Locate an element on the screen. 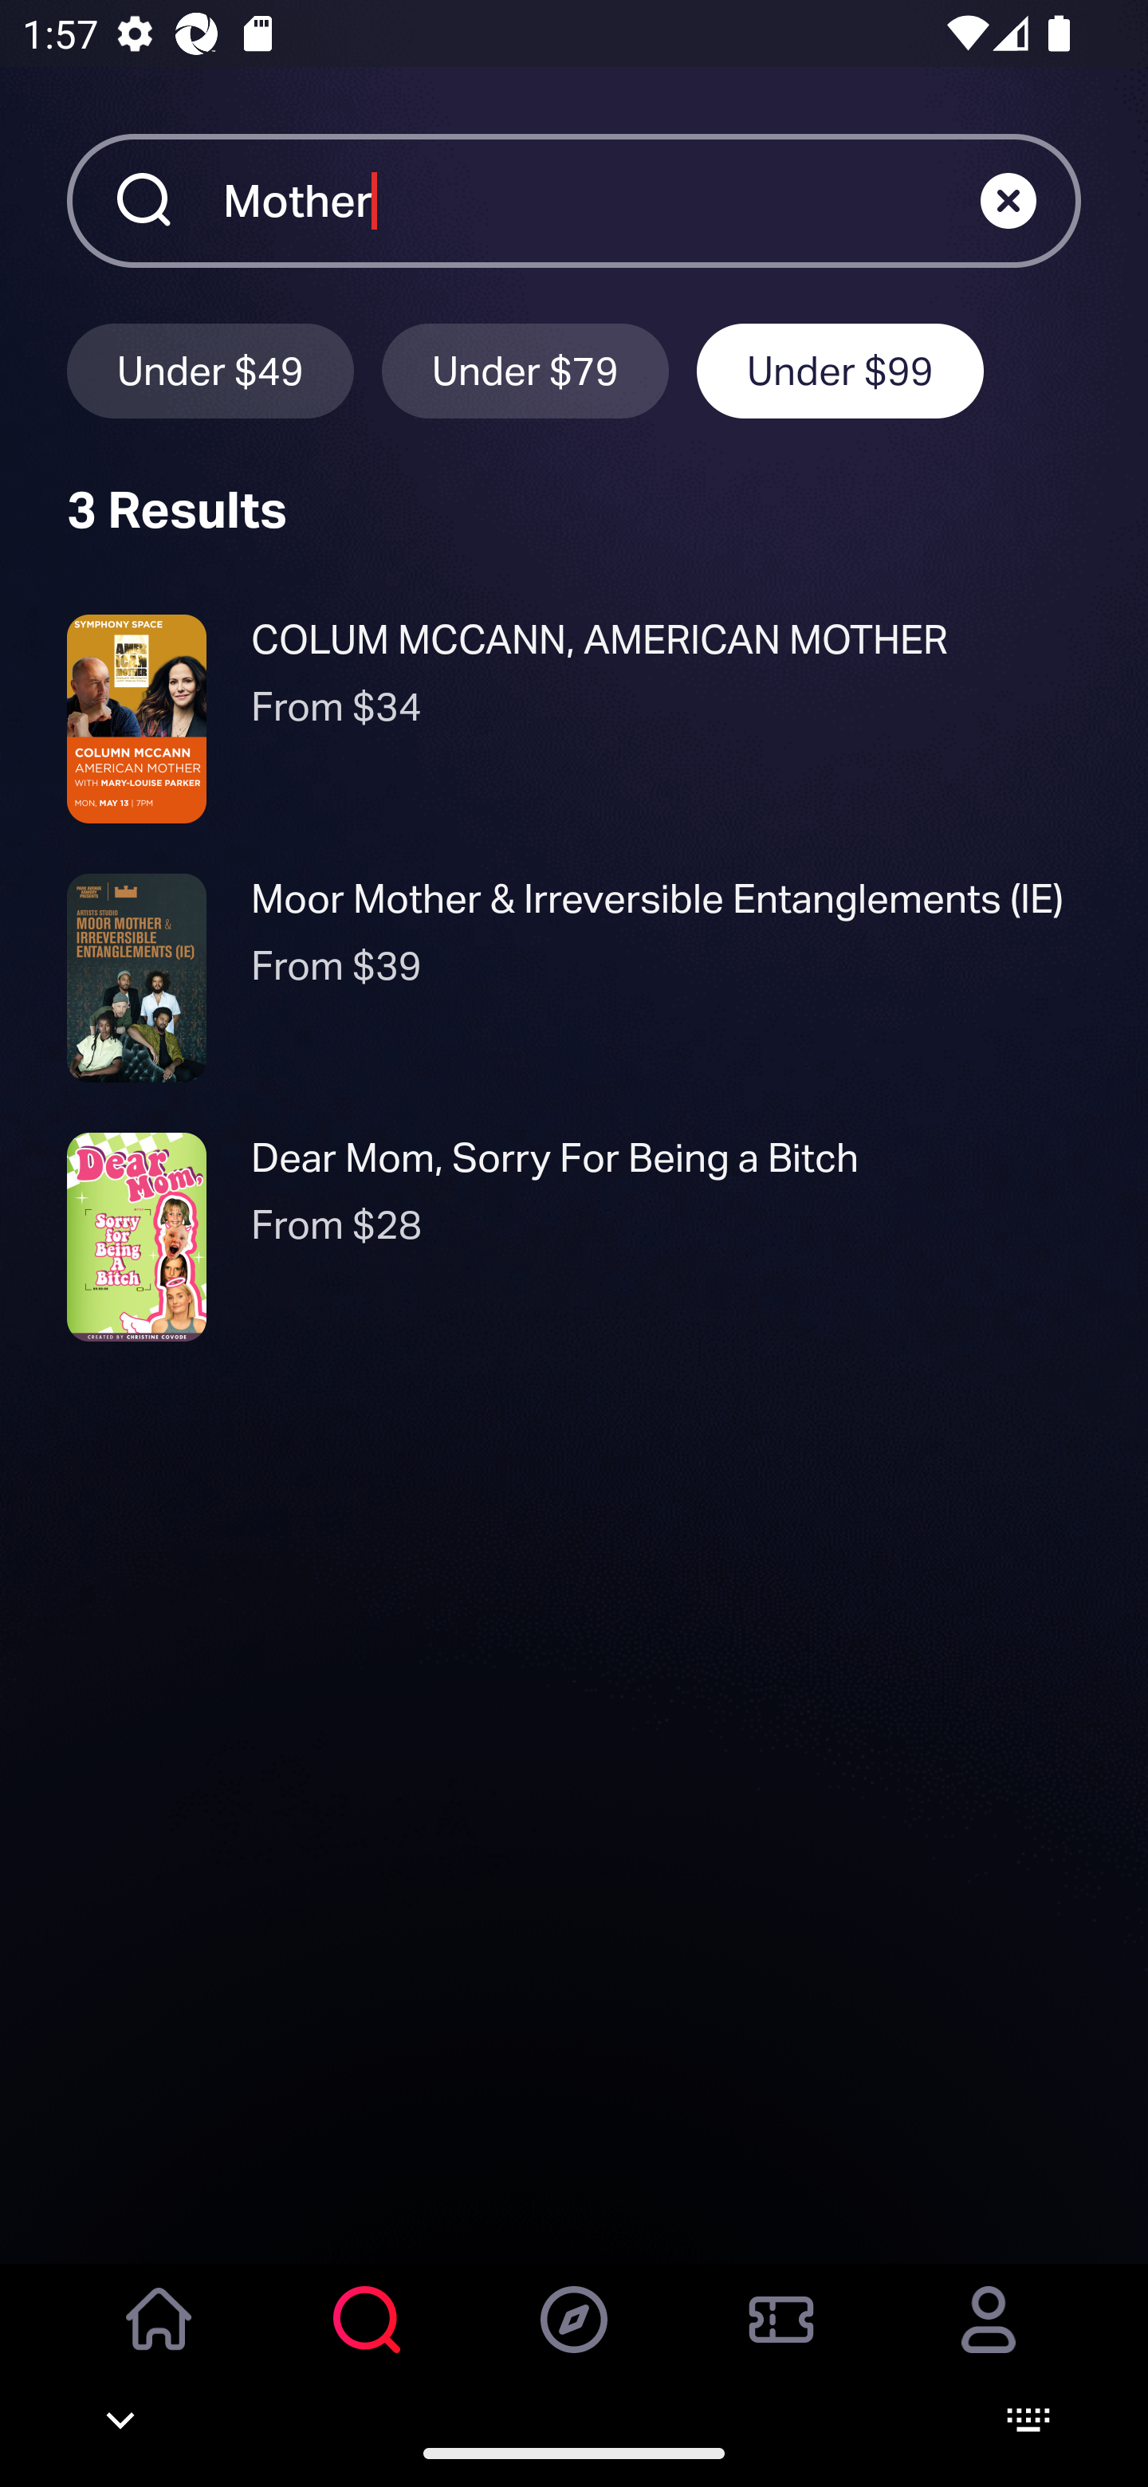 The image size is (1148, 2487). Under $99 is located at coordinates (840, 370).